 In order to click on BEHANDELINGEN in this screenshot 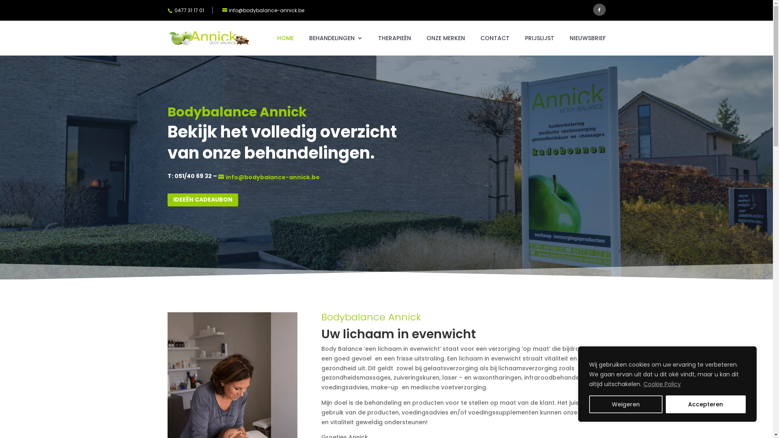, I will do `click(336, 45)`.